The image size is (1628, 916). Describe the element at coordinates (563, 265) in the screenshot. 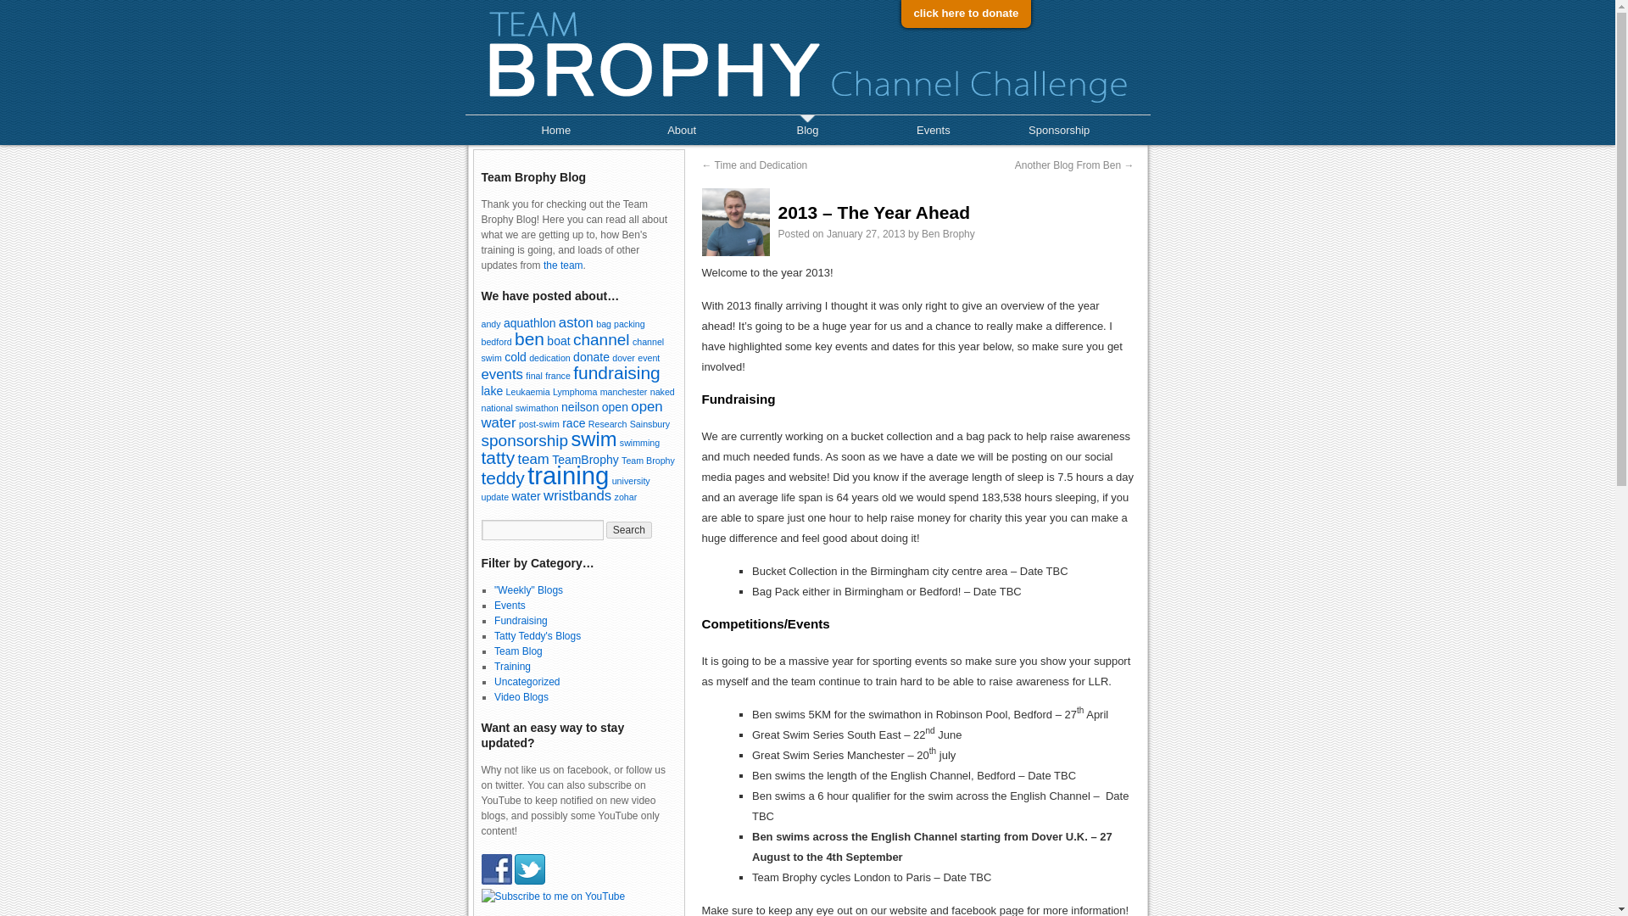

I see `the team` at that location.